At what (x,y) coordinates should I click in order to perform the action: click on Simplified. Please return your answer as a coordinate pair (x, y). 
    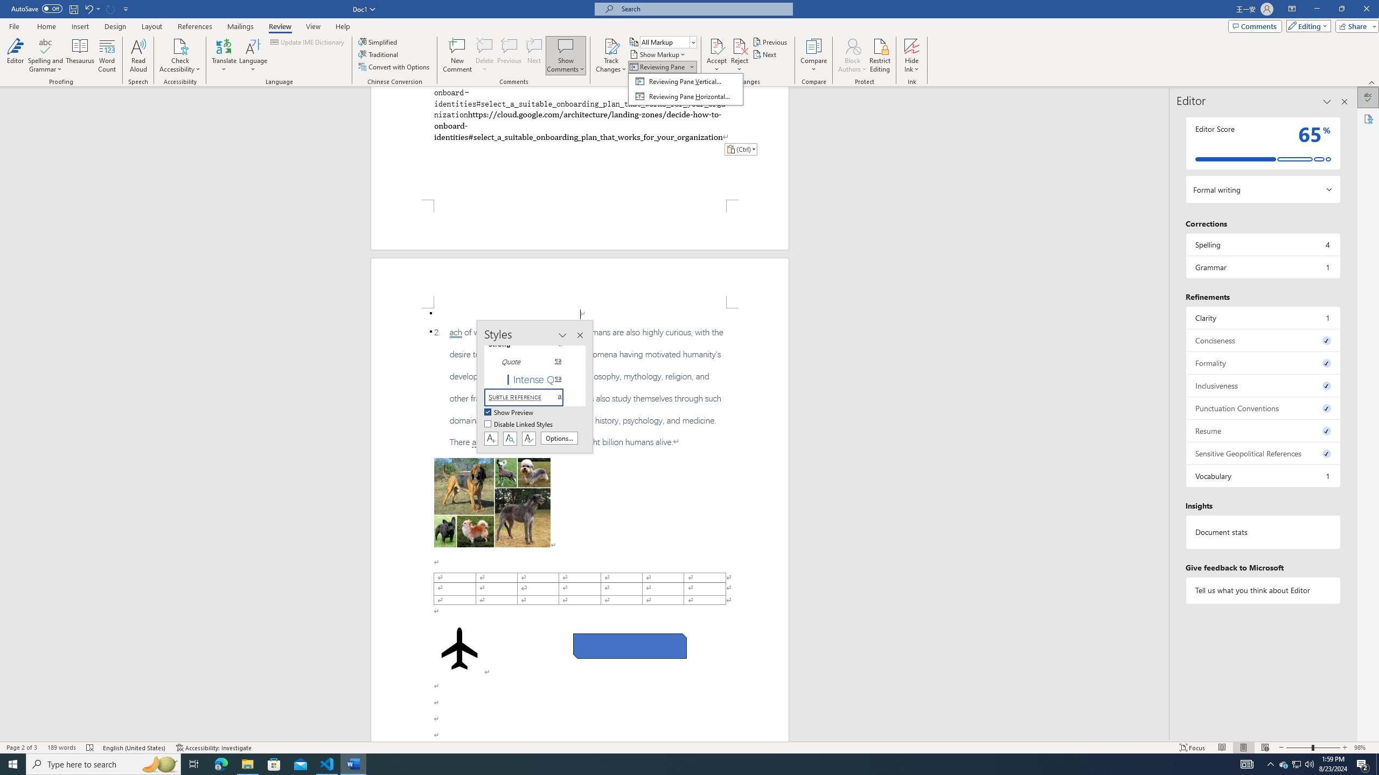
    Looking at the image, I should click on (379, 42).